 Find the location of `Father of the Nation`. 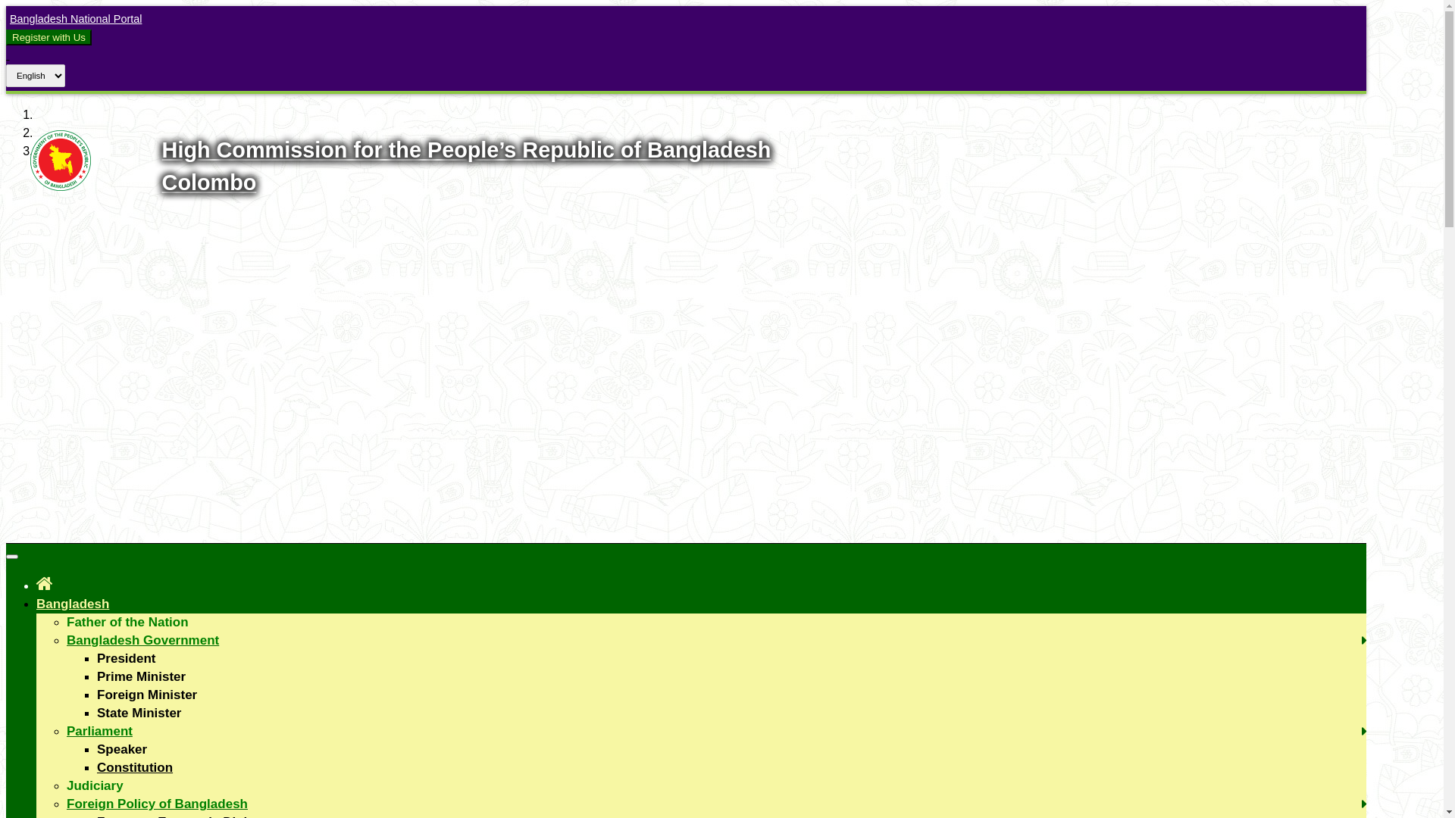

Father of the Nation is located at coordinates (127, 623).